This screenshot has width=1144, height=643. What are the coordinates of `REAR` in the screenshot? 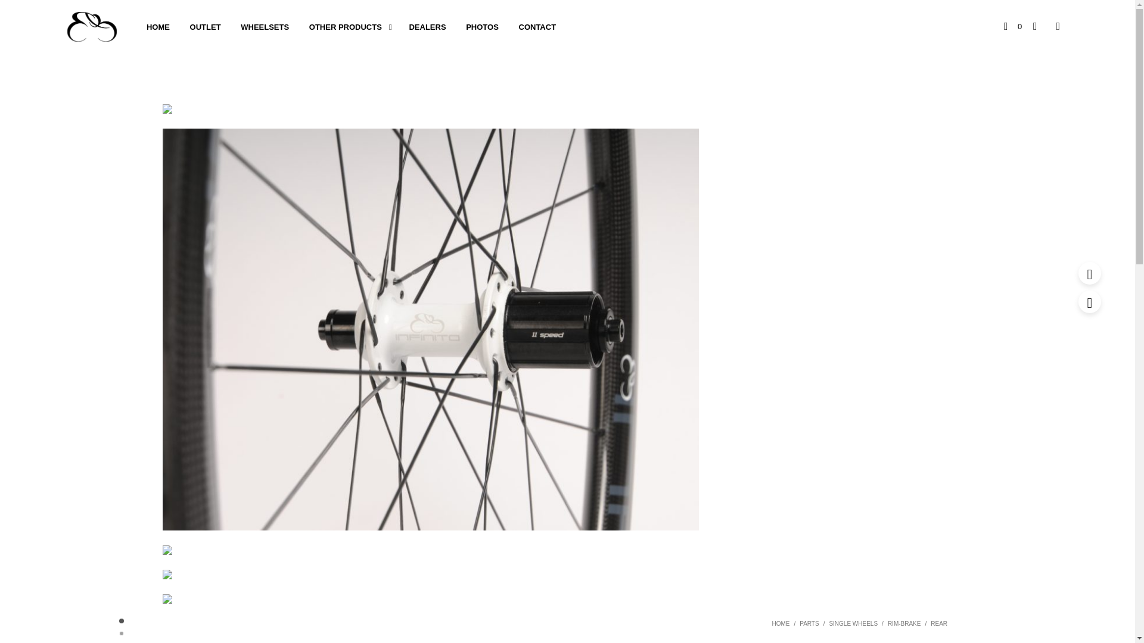 It's located at (939, 624).